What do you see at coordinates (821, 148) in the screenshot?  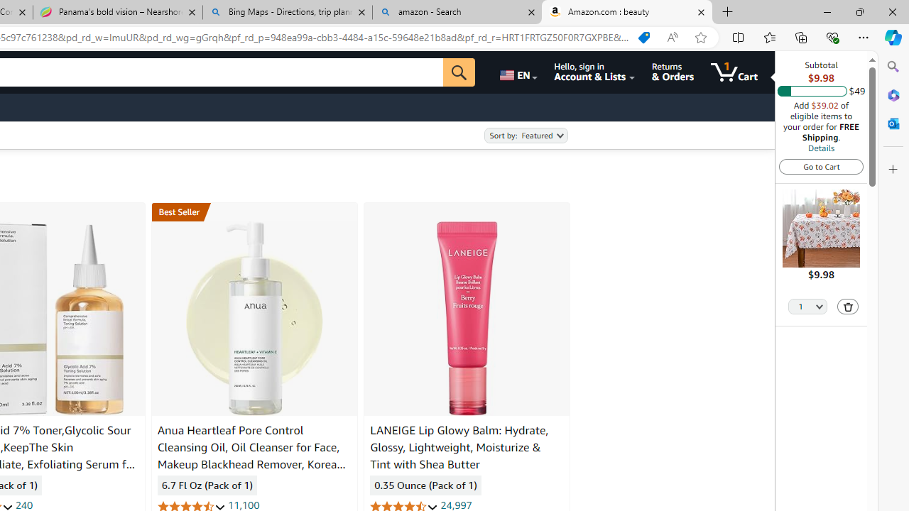 I see `Details` at bounding box center [821, 148].